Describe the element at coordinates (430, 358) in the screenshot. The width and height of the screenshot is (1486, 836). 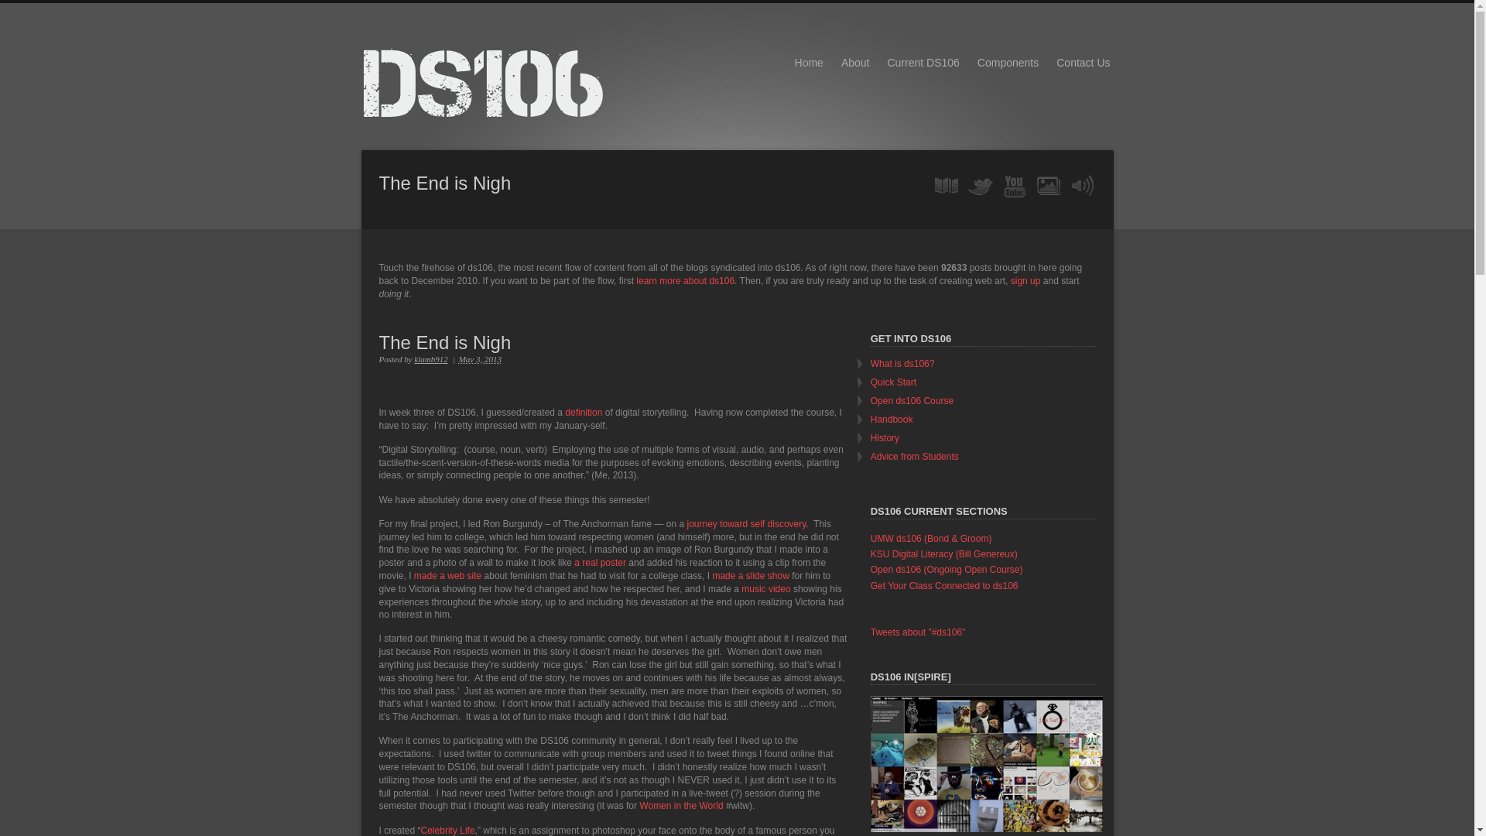
I see `Posts by klamb912` at that location.